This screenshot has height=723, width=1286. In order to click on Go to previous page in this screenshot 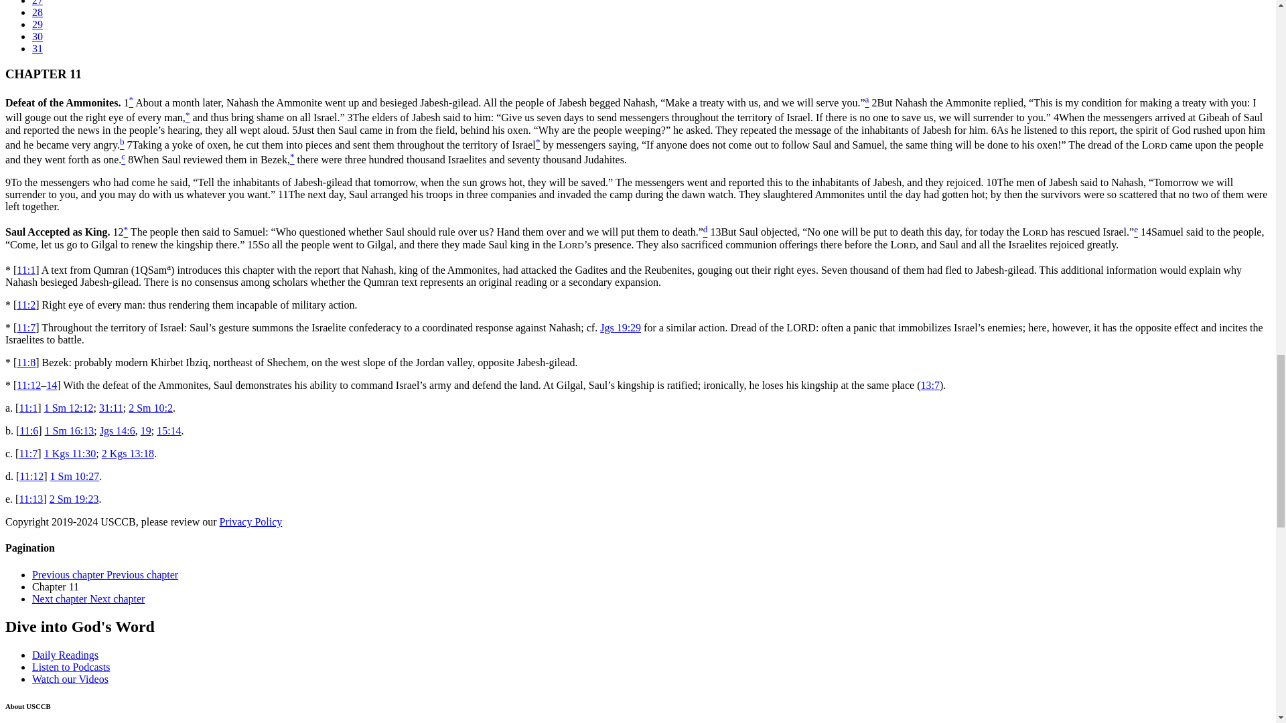, I will do `click(105, 574)`.